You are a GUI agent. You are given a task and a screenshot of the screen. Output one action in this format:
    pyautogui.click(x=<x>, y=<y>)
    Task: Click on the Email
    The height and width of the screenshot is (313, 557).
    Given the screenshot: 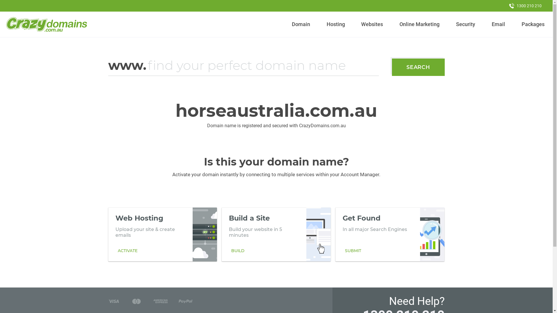 What is the action you would take?
    pyautogui.click(x=498, y=24)
    